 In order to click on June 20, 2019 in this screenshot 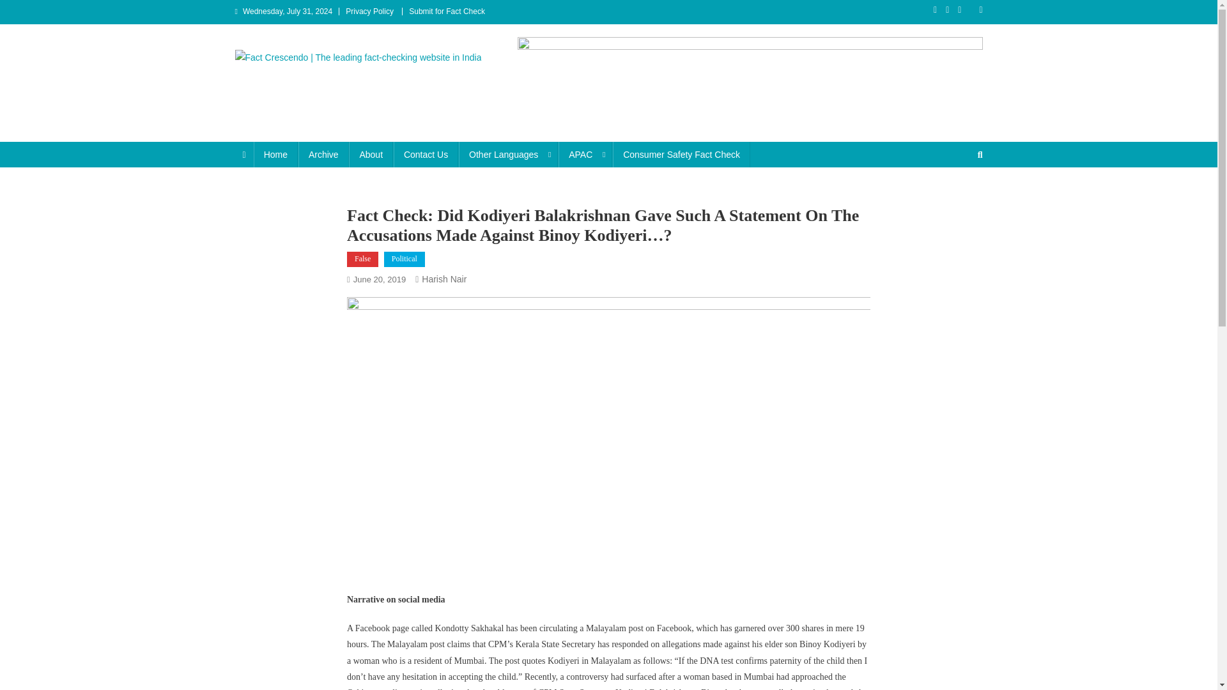, I will do `click(380, 279)`.